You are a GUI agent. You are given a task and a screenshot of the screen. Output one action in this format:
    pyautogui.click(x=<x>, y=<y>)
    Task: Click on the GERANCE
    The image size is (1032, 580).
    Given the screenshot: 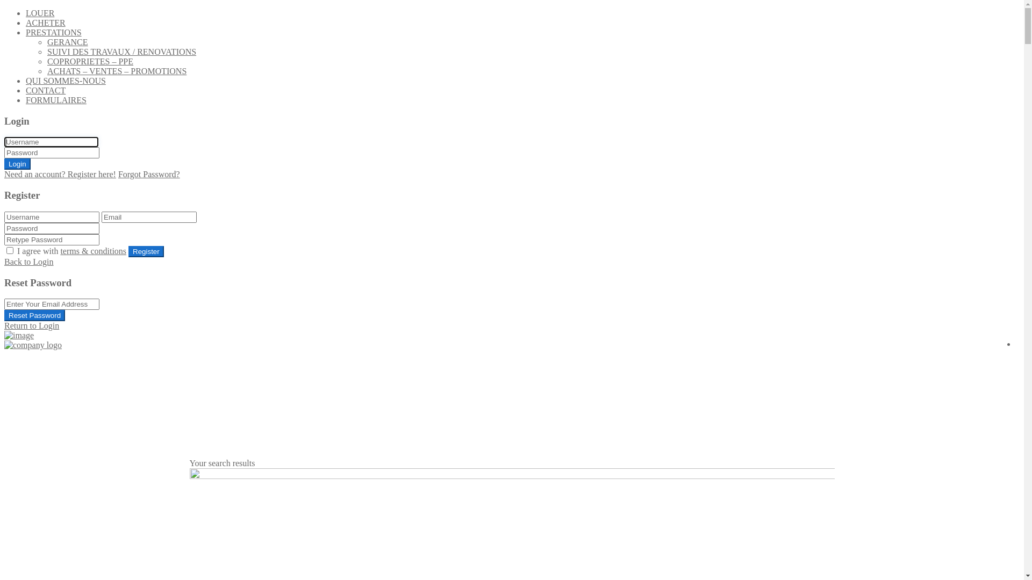 What is the action you would take?
    pyautogui.click(x=68, y=42)
    